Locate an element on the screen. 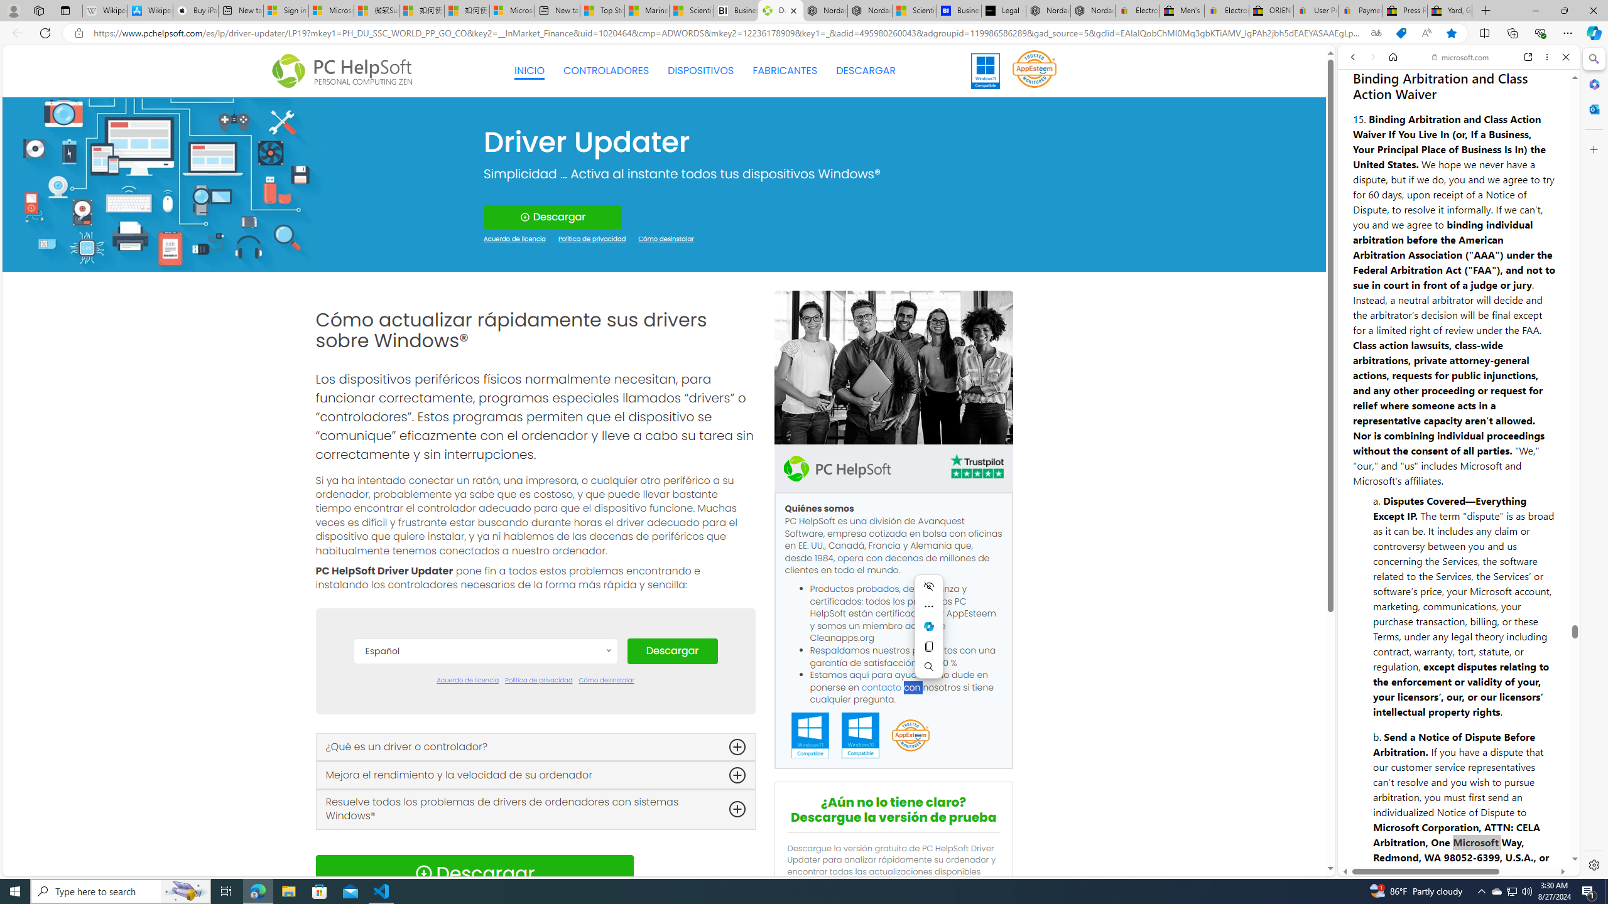 The image size is (1608, 904). Sign in to your Microsoft account is located at coordinates (286, 11).